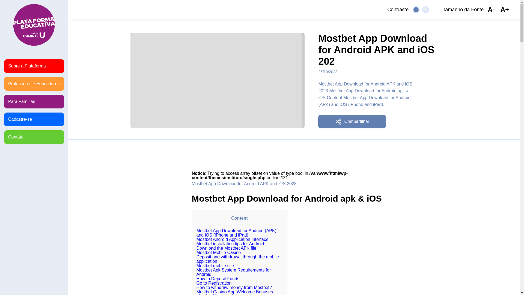 This screenshot has height=295, width=524. Describe the element at coordinates (34, 66) in the screenshot. I see `Sobre a Plataforma` at that location.